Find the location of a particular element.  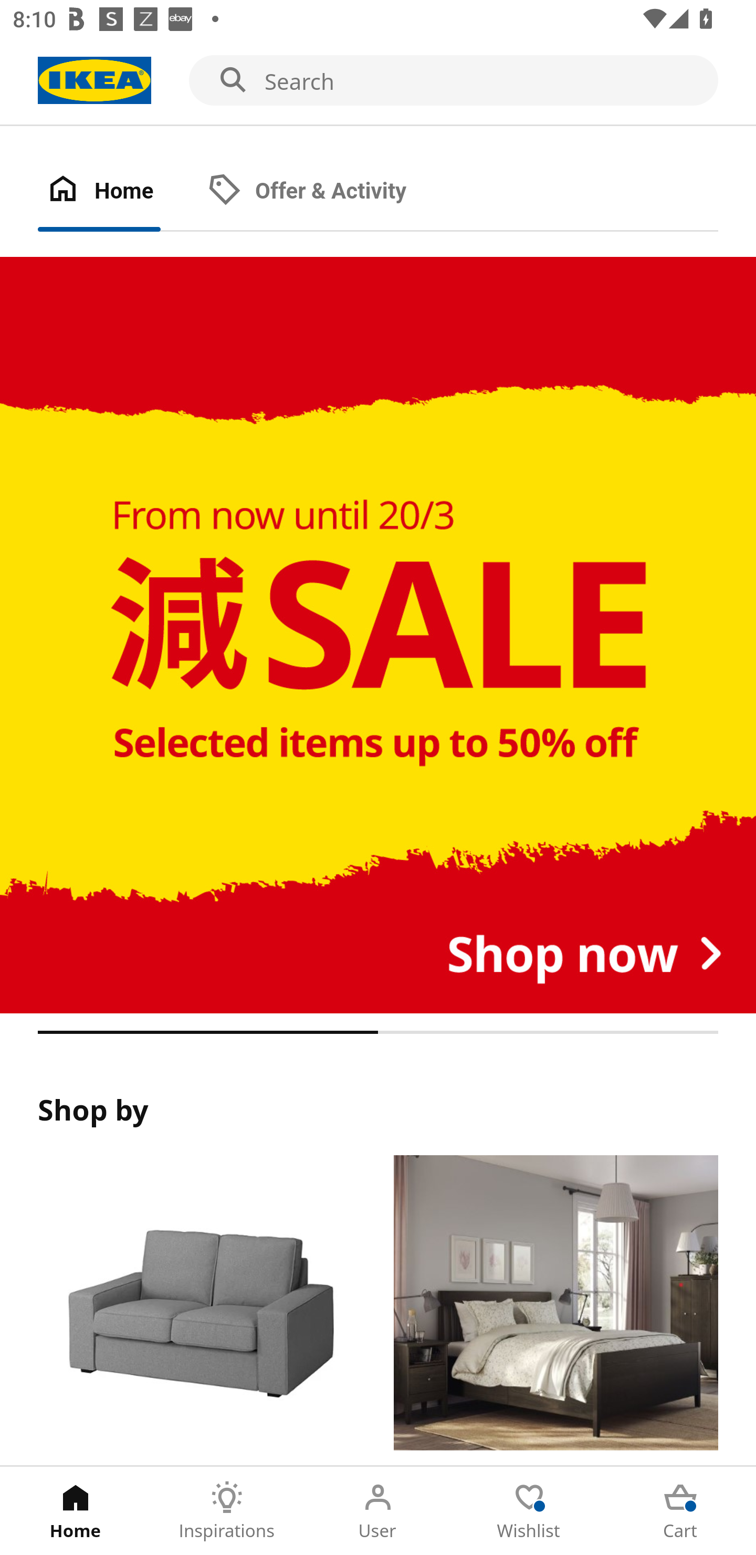

User
Tab 3 of 5 is located at coordinates (378, 1511).